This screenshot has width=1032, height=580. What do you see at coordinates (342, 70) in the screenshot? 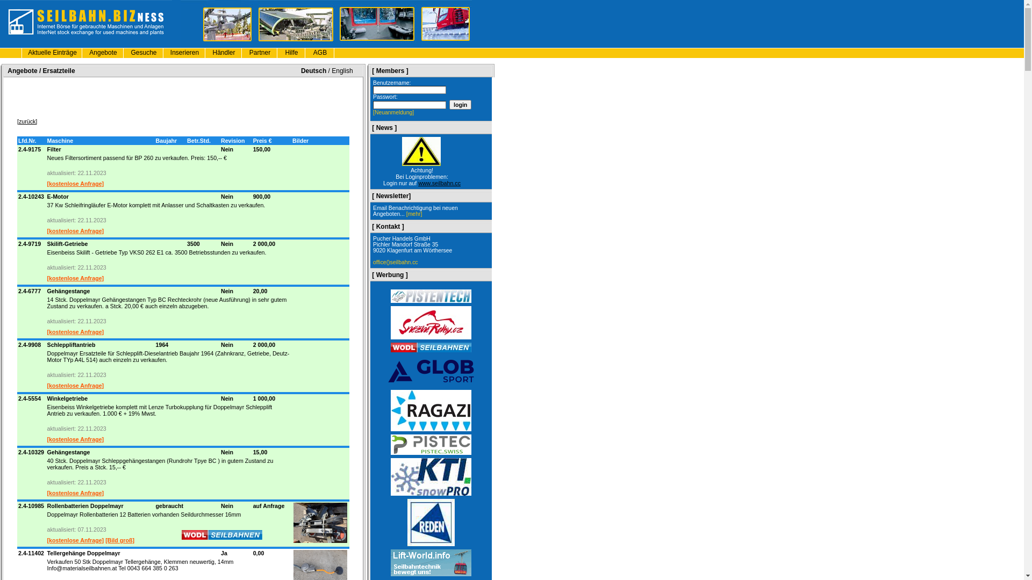
I see `English` at bounding box center [342, 70].